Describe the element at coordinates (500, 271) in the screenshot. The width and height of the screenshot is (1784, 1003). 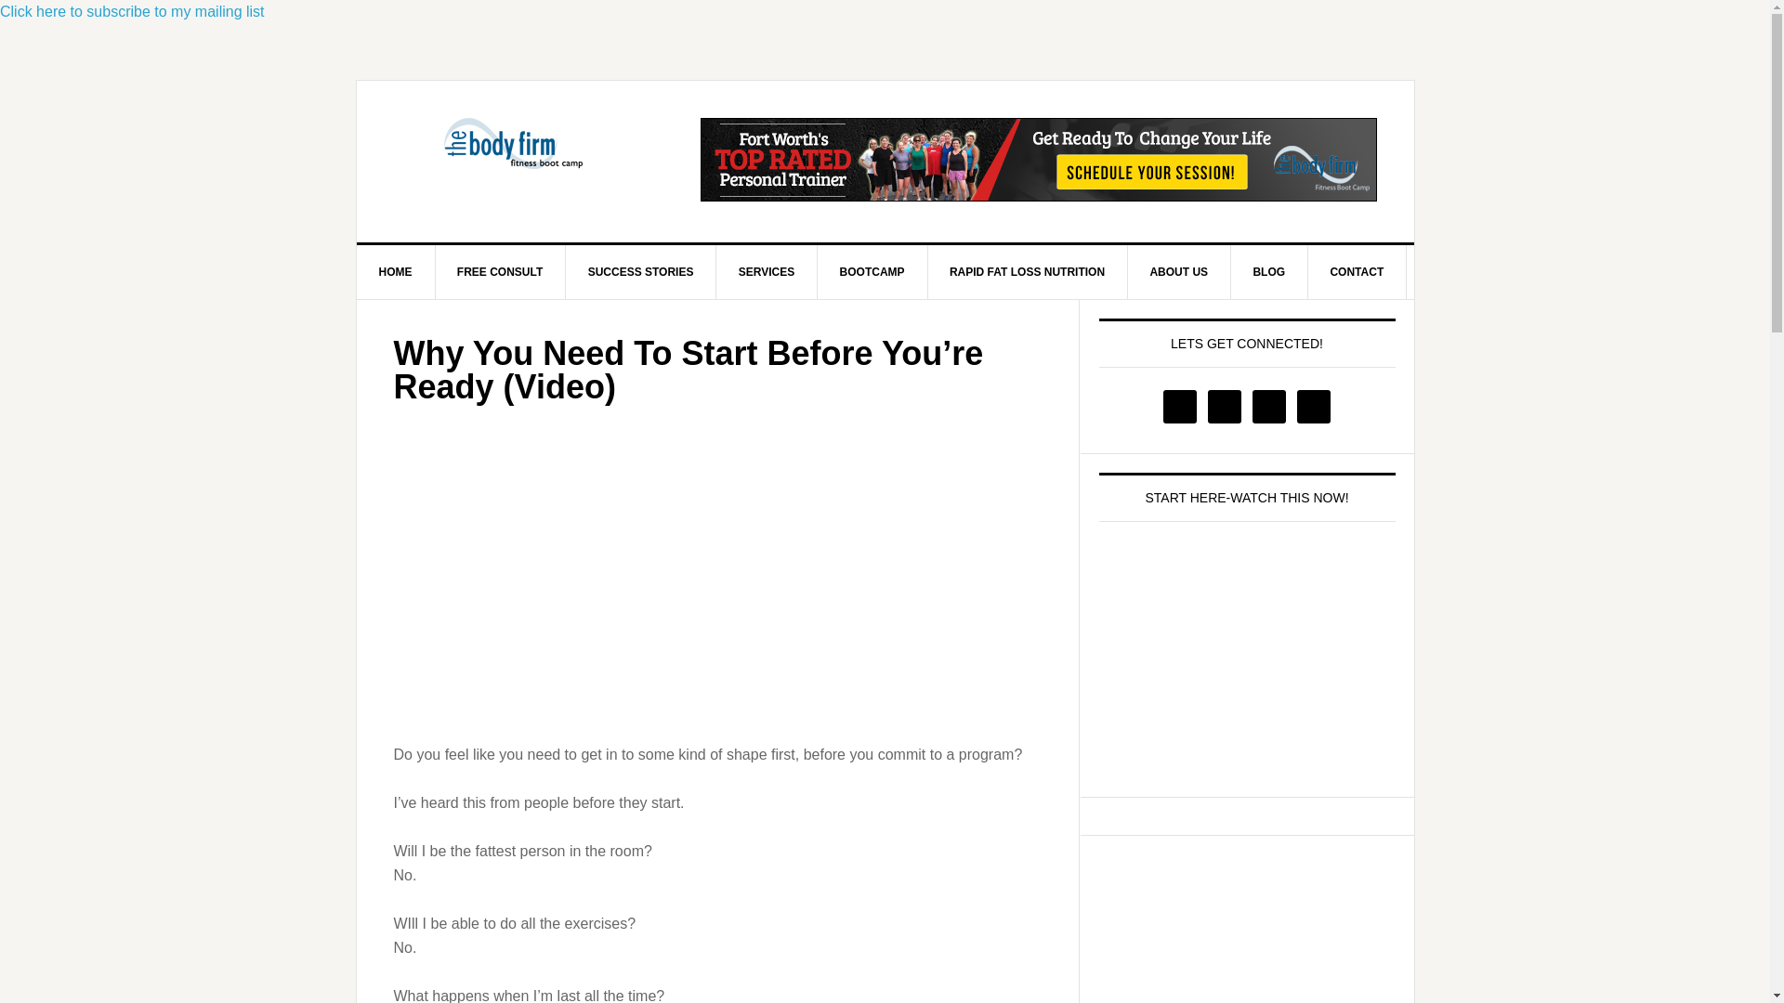
I see `FREE CONSULT` at that location.